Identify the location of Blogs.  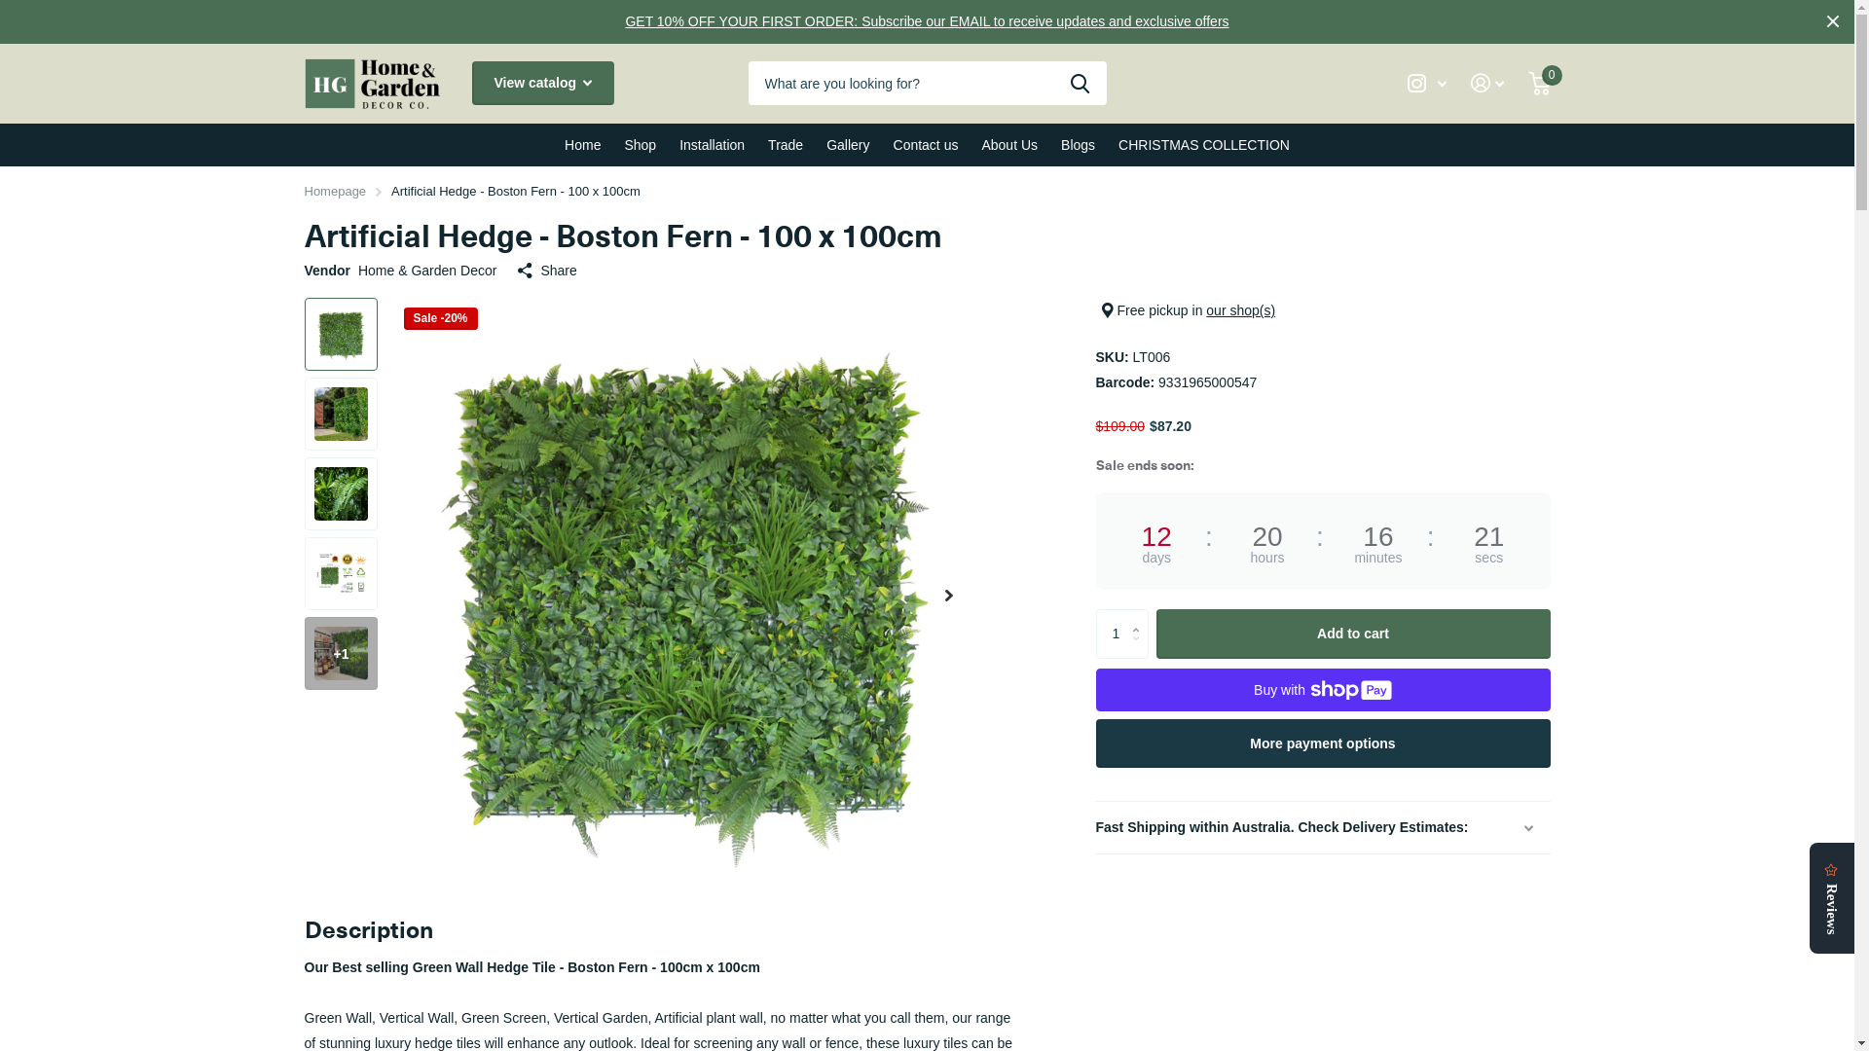
(1079, 145).